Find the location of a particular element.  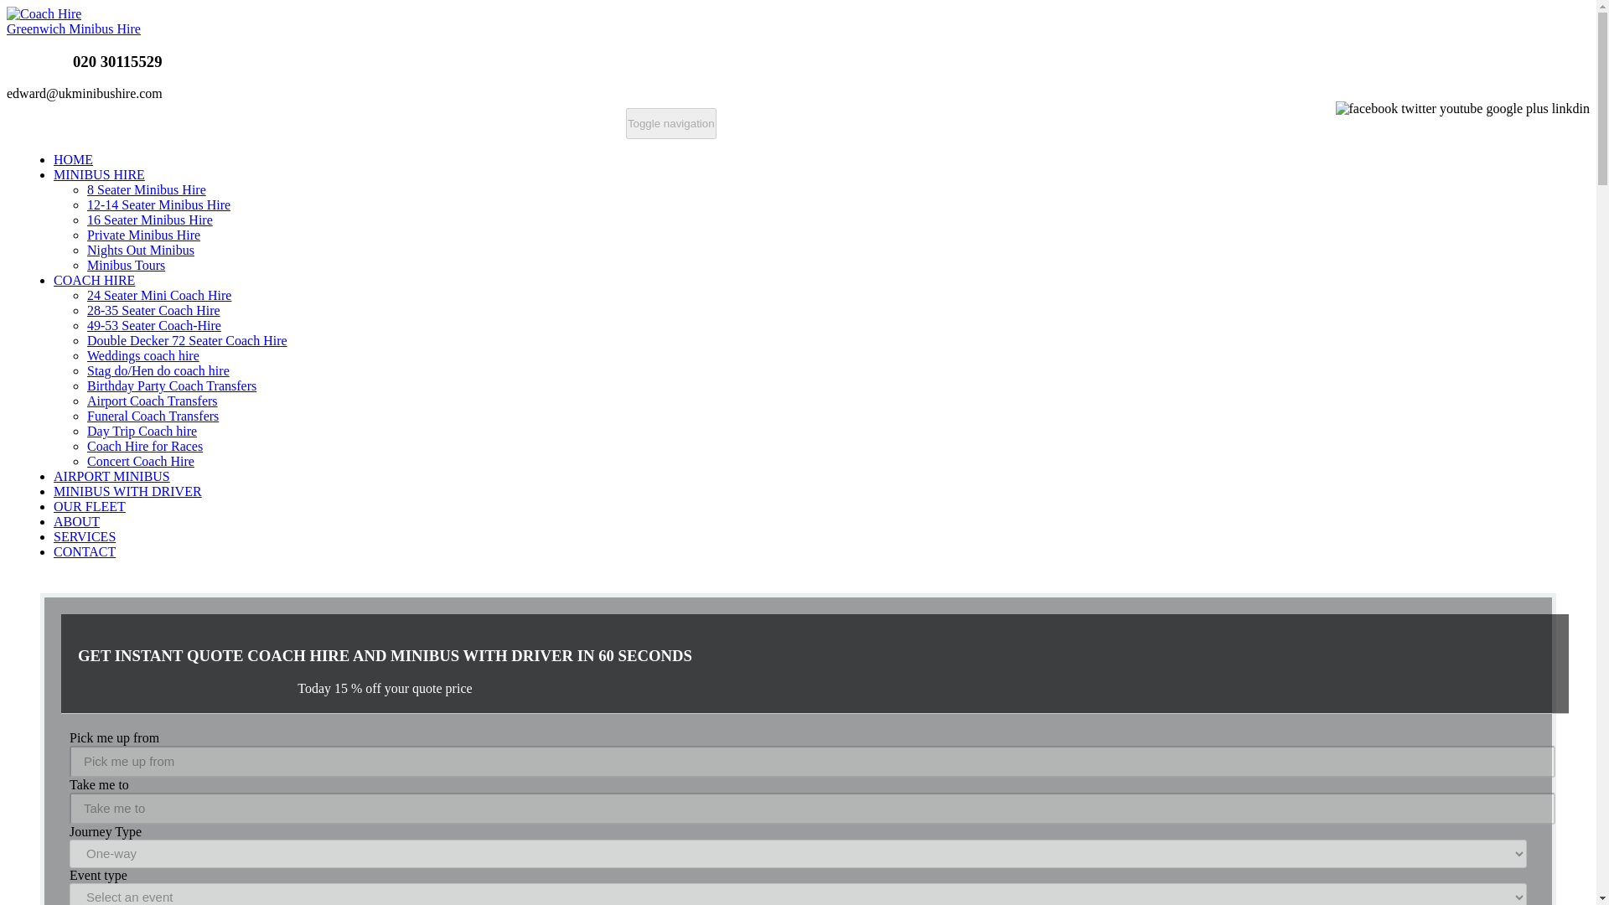

12-14 Seater Minibus Hire is located at coordinates (158, 204).